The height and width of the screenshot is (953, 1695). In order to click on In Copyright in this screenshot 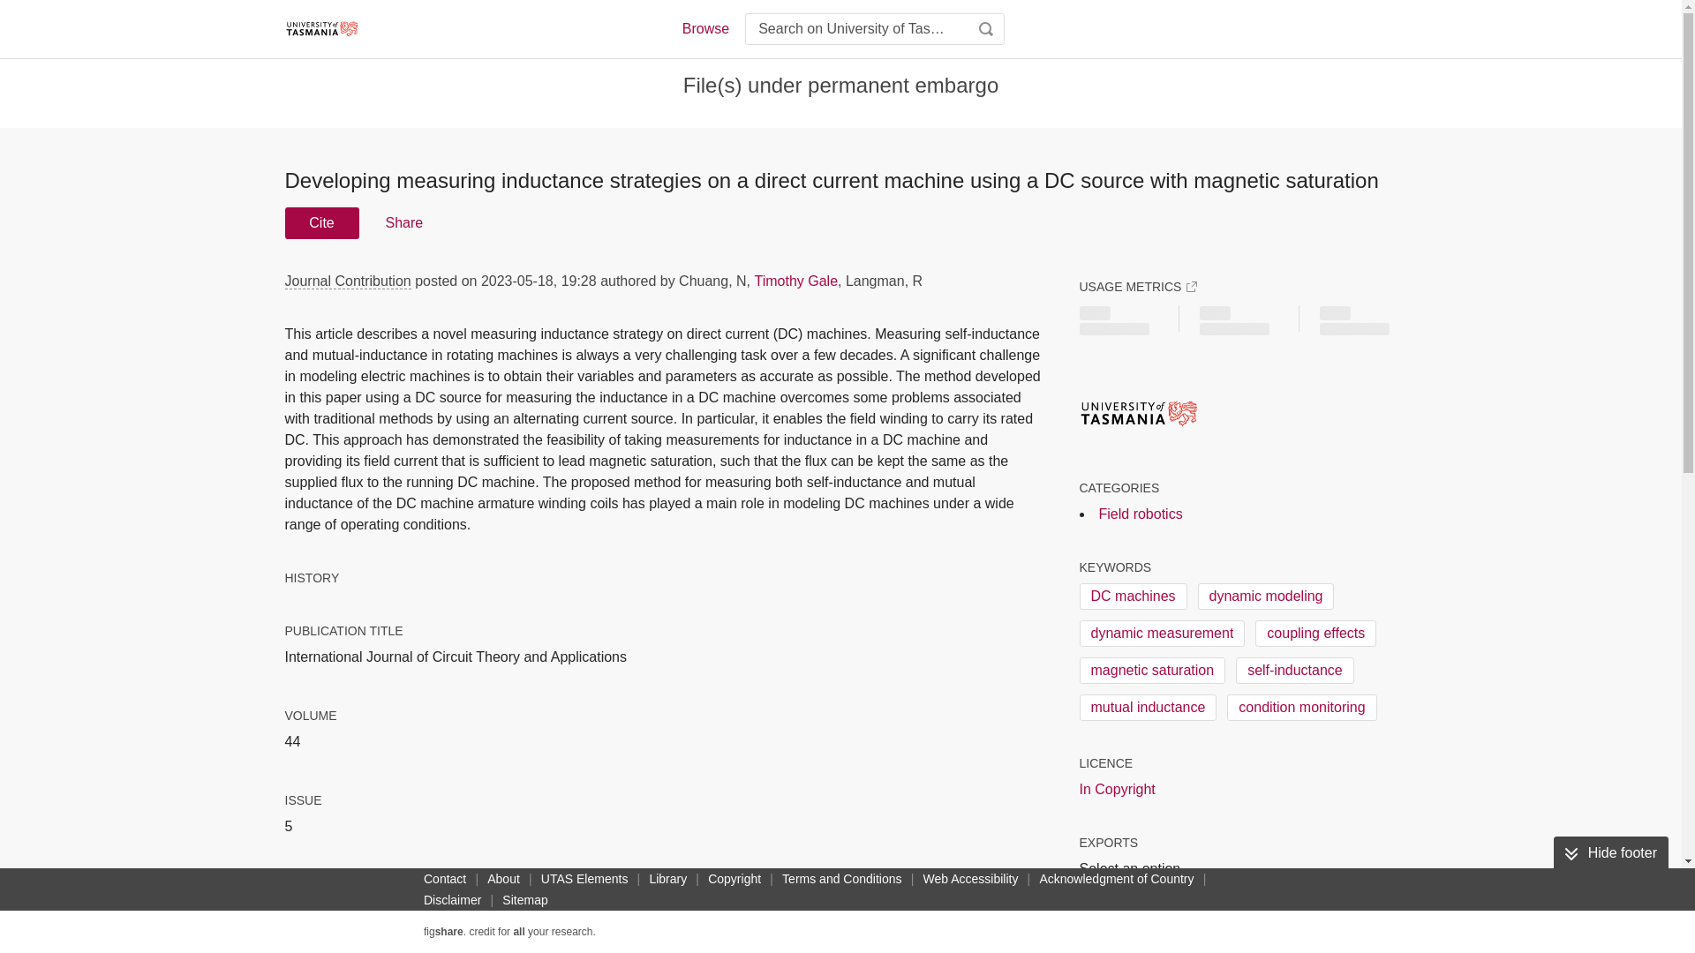, I will do `click(1116, 790)`.